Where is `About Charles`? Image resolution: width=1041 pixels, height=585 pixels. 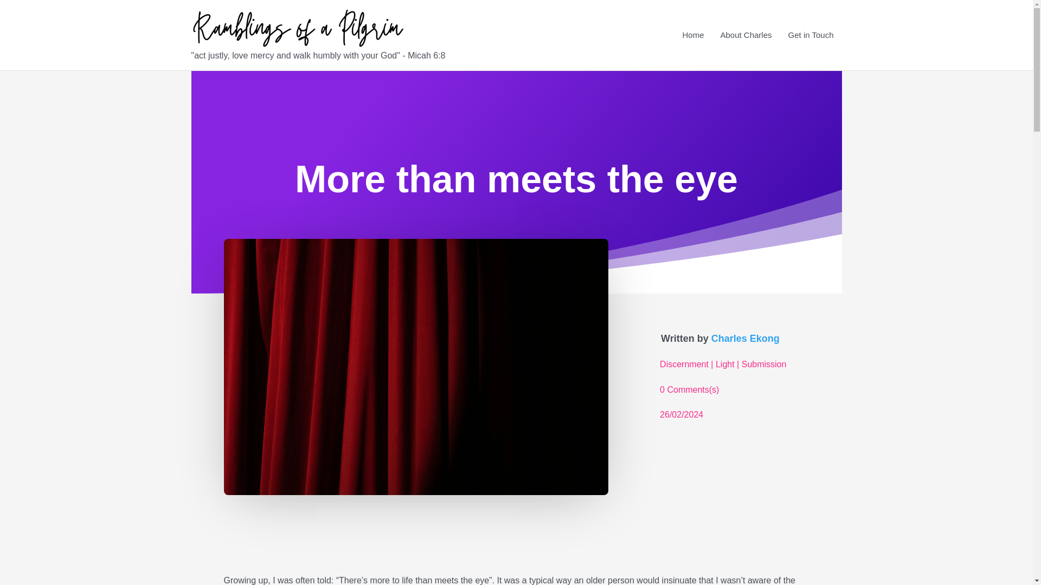
About Charles is located at coordinates (746, 35).